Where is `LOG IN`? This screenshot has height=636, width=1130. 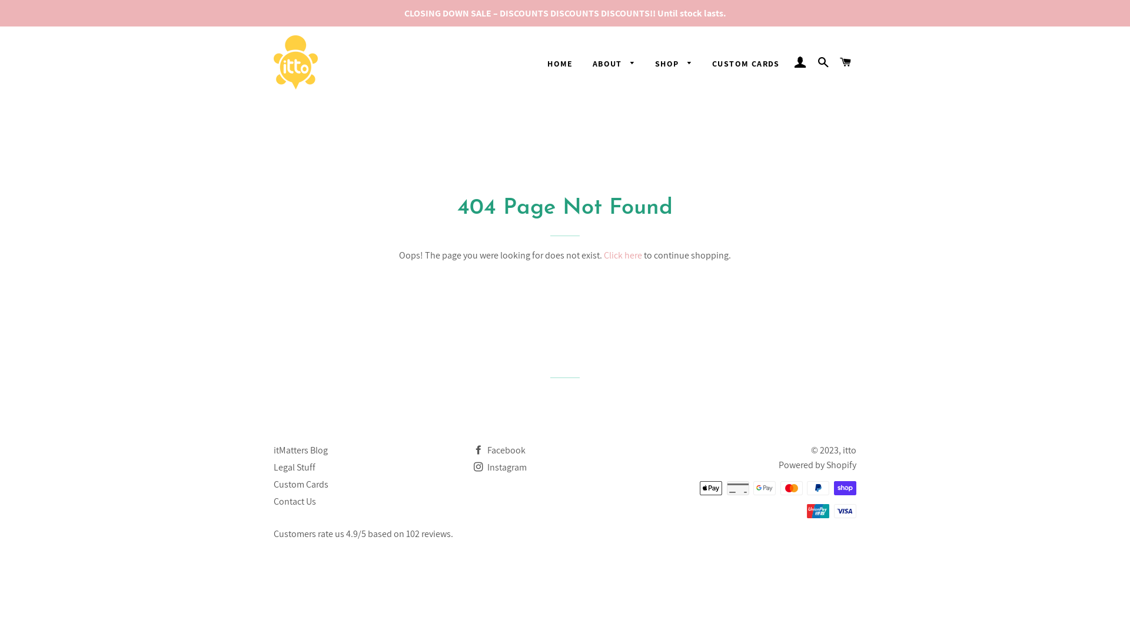 LOG IN is located at coordinates (800, 62).